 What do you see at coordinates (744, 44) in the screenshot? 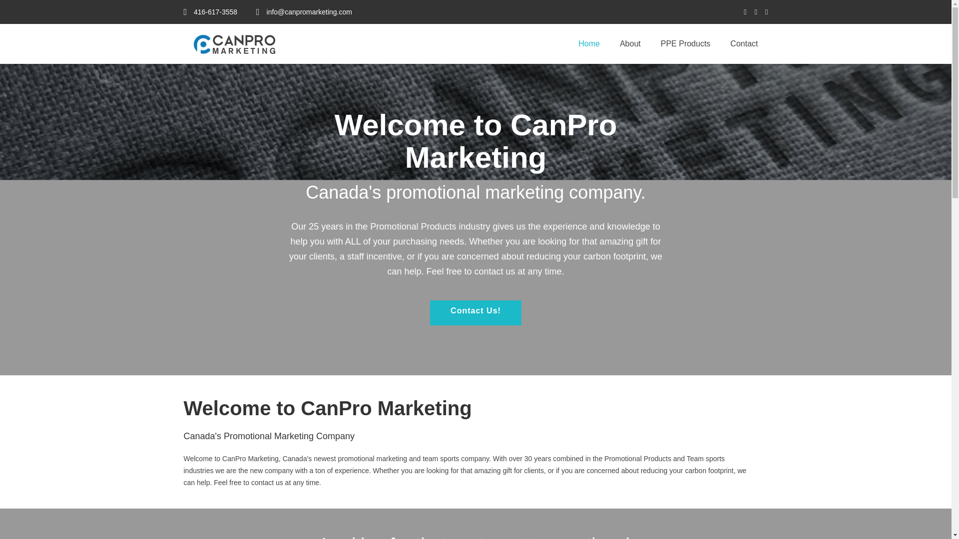
I see `Contact` at bounding box center [744, 44].